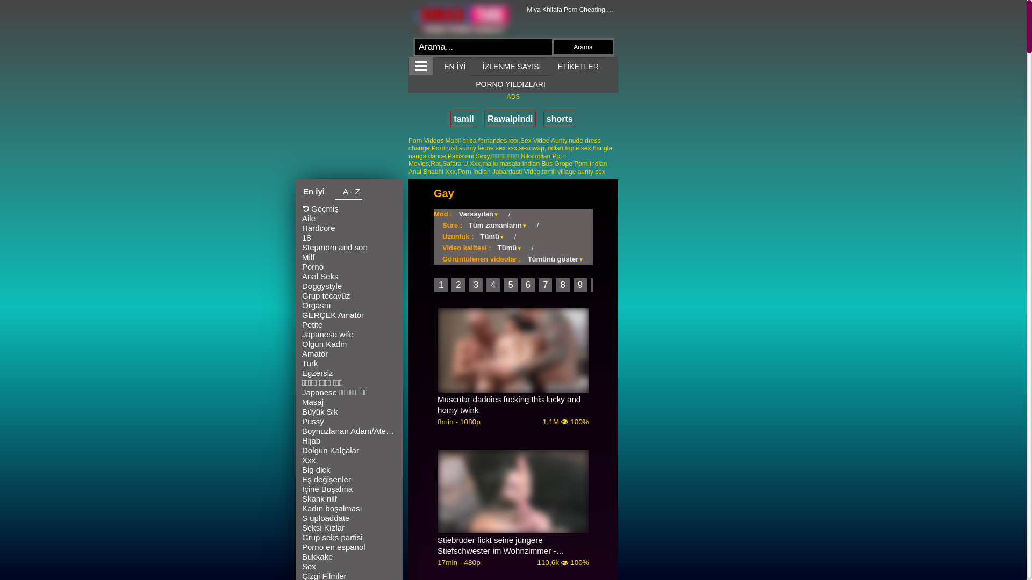  What do you see at coordinates (349, 373) in the screenshot?
I see `Egzersiz` at bounding box center [349, 373].